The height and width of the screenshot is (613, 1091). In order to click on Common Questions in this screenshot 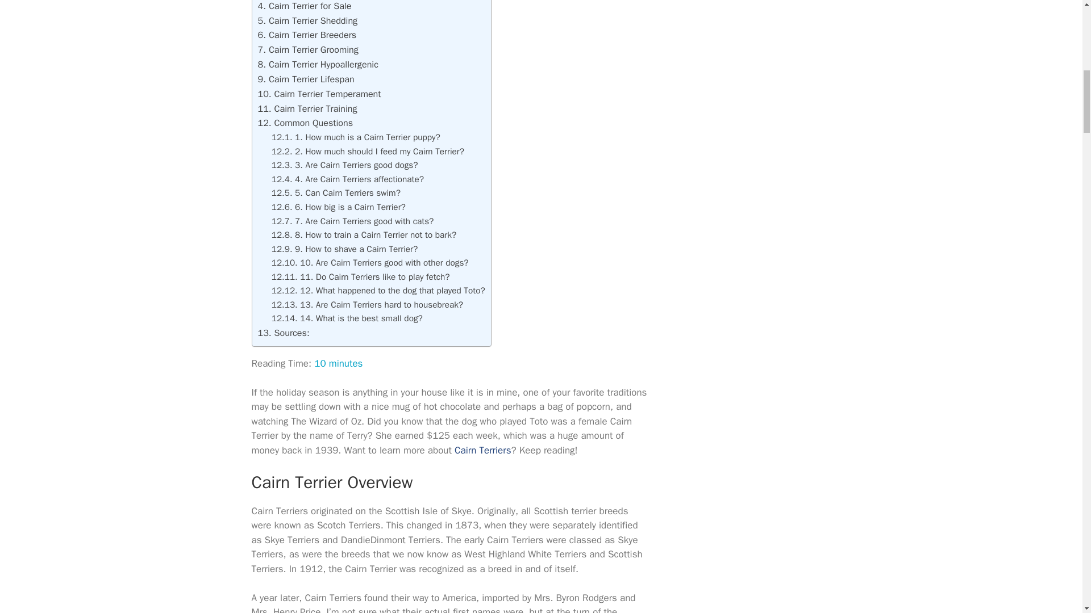, I will do `click(306, 123)`.